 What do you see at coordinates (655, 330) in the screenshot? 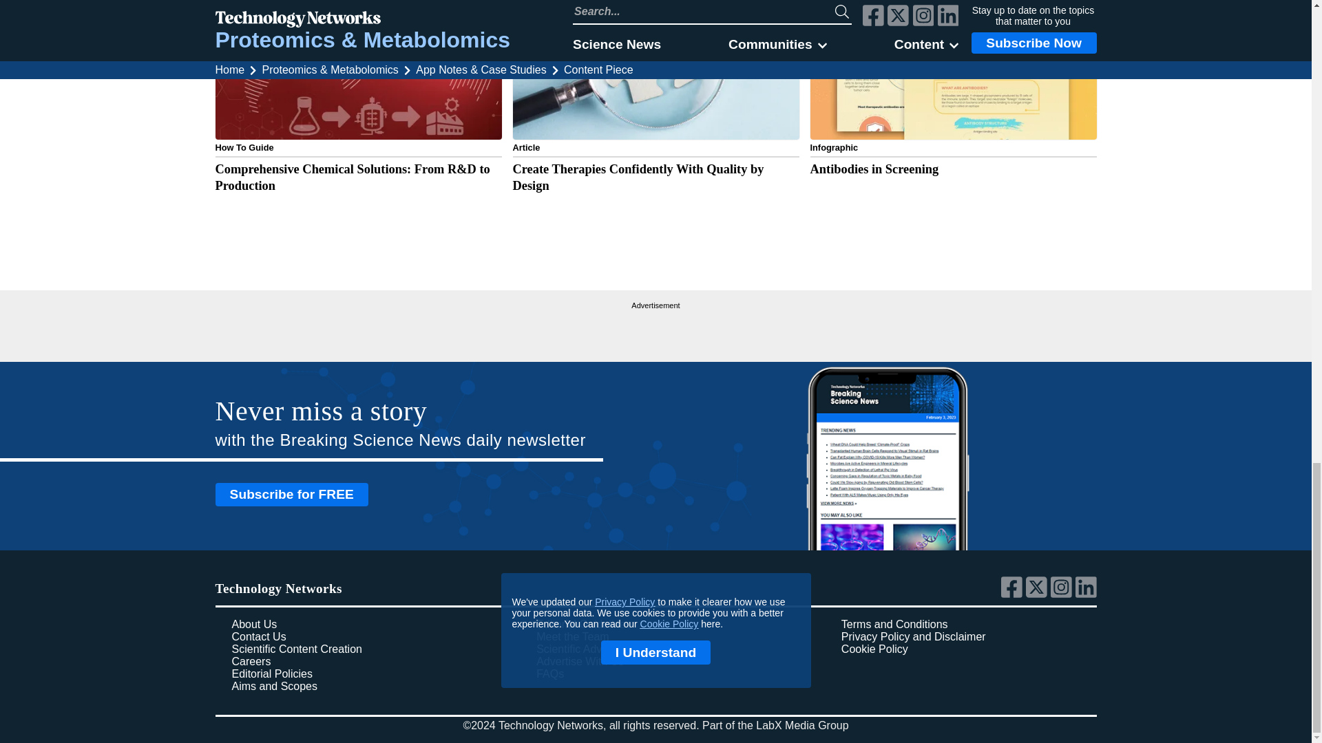
I see `3rd party ad content` at bounding box center [655, 330].